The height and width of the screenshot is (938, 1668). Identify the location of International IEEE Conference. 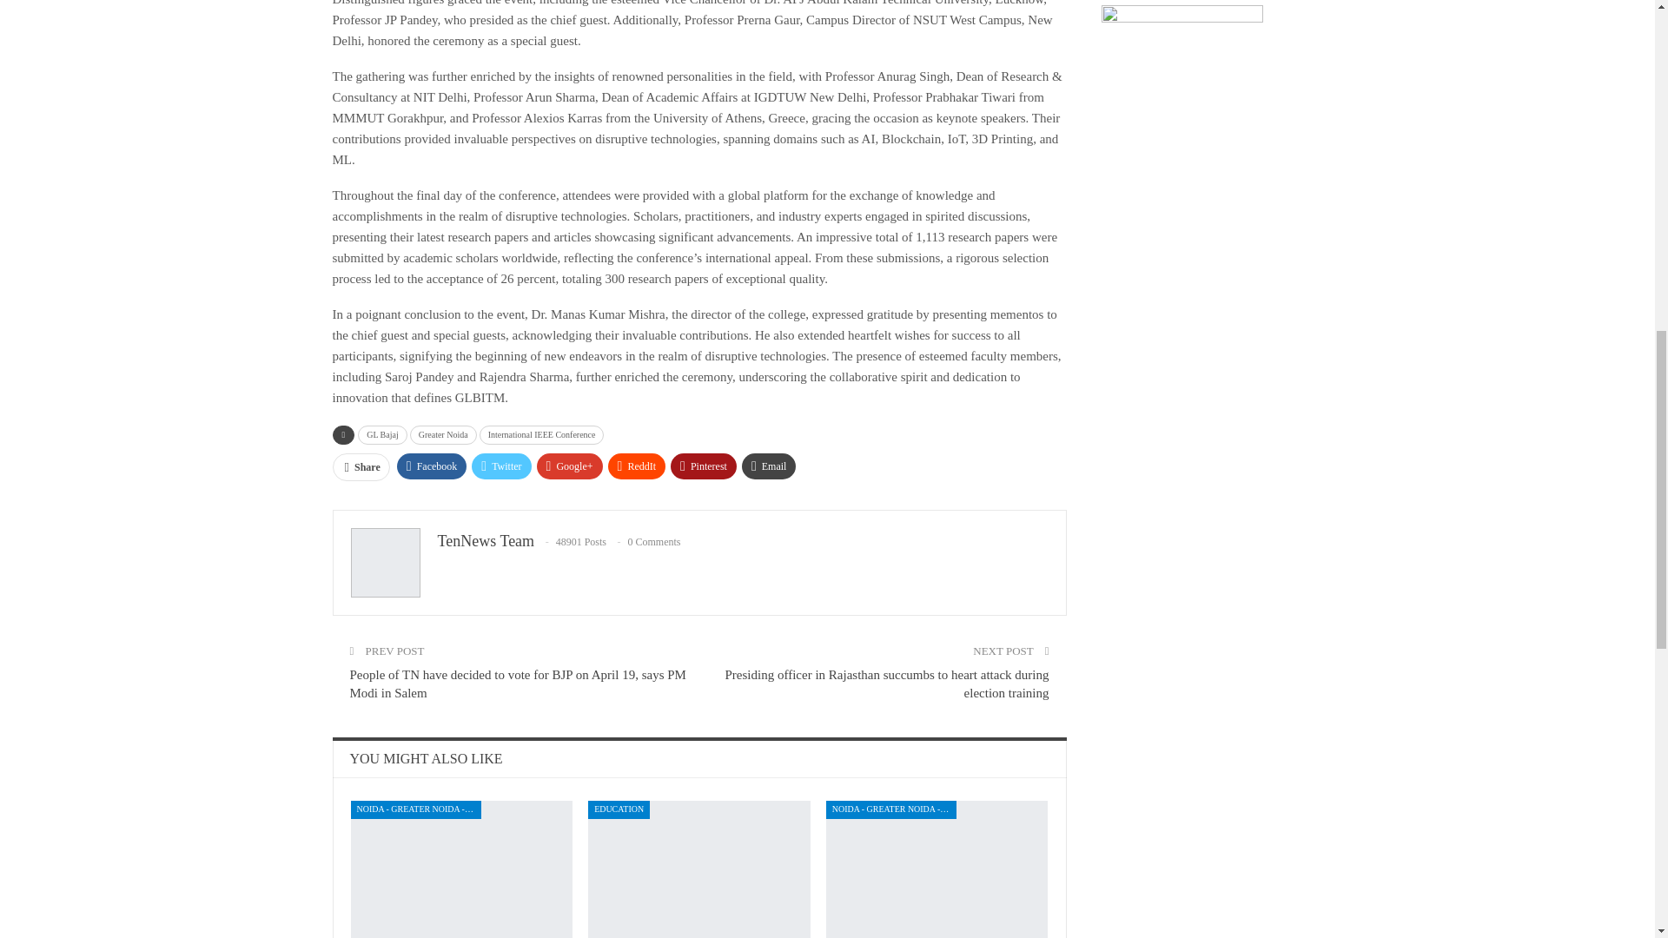
(542, 434).